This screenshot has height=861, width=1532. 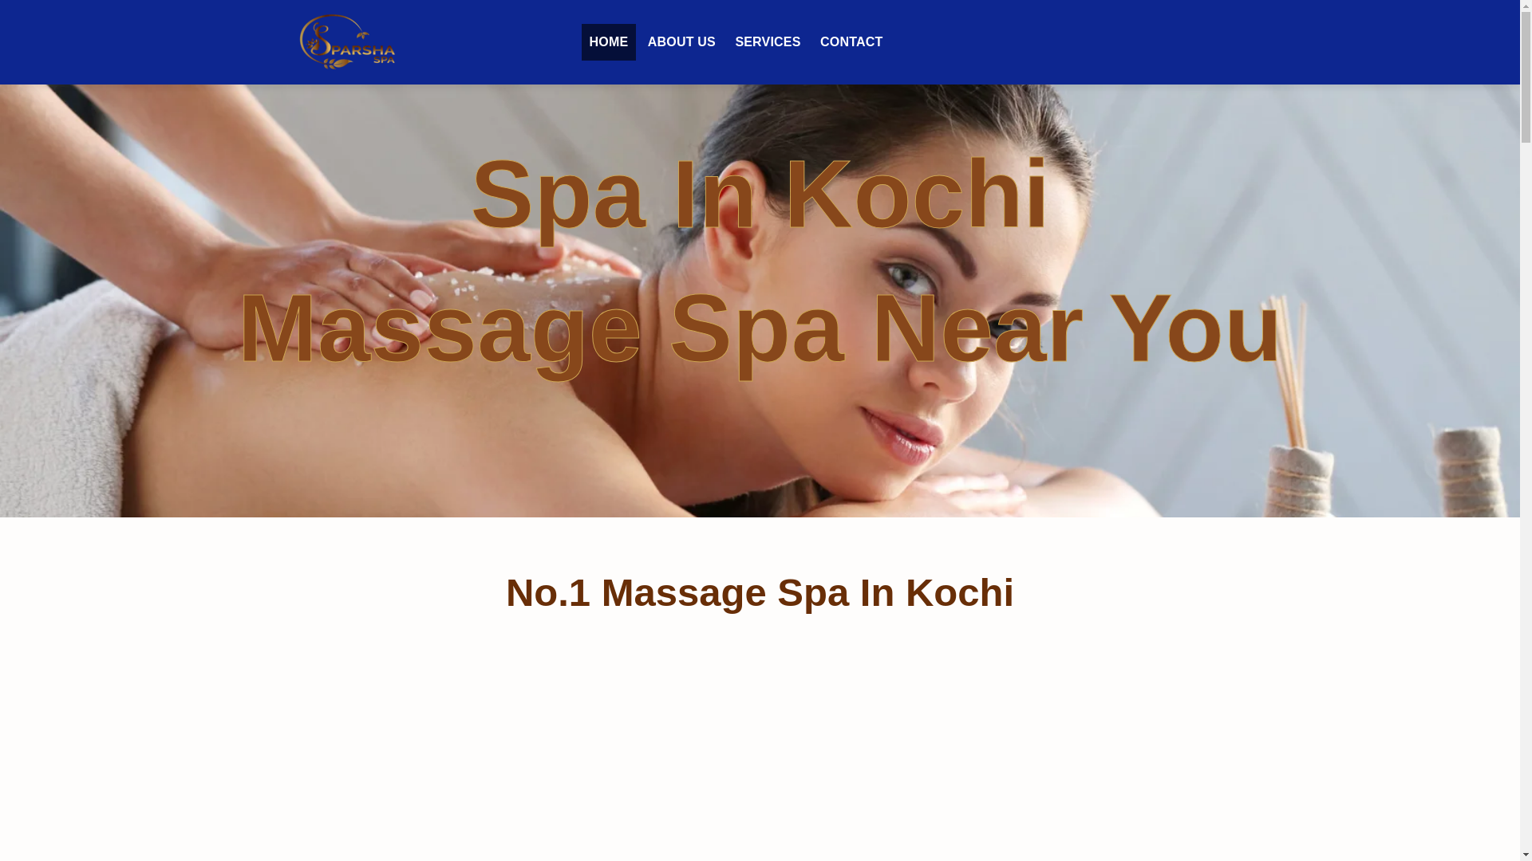 I want to click on ABOUT US, so click(x=681, y=41).